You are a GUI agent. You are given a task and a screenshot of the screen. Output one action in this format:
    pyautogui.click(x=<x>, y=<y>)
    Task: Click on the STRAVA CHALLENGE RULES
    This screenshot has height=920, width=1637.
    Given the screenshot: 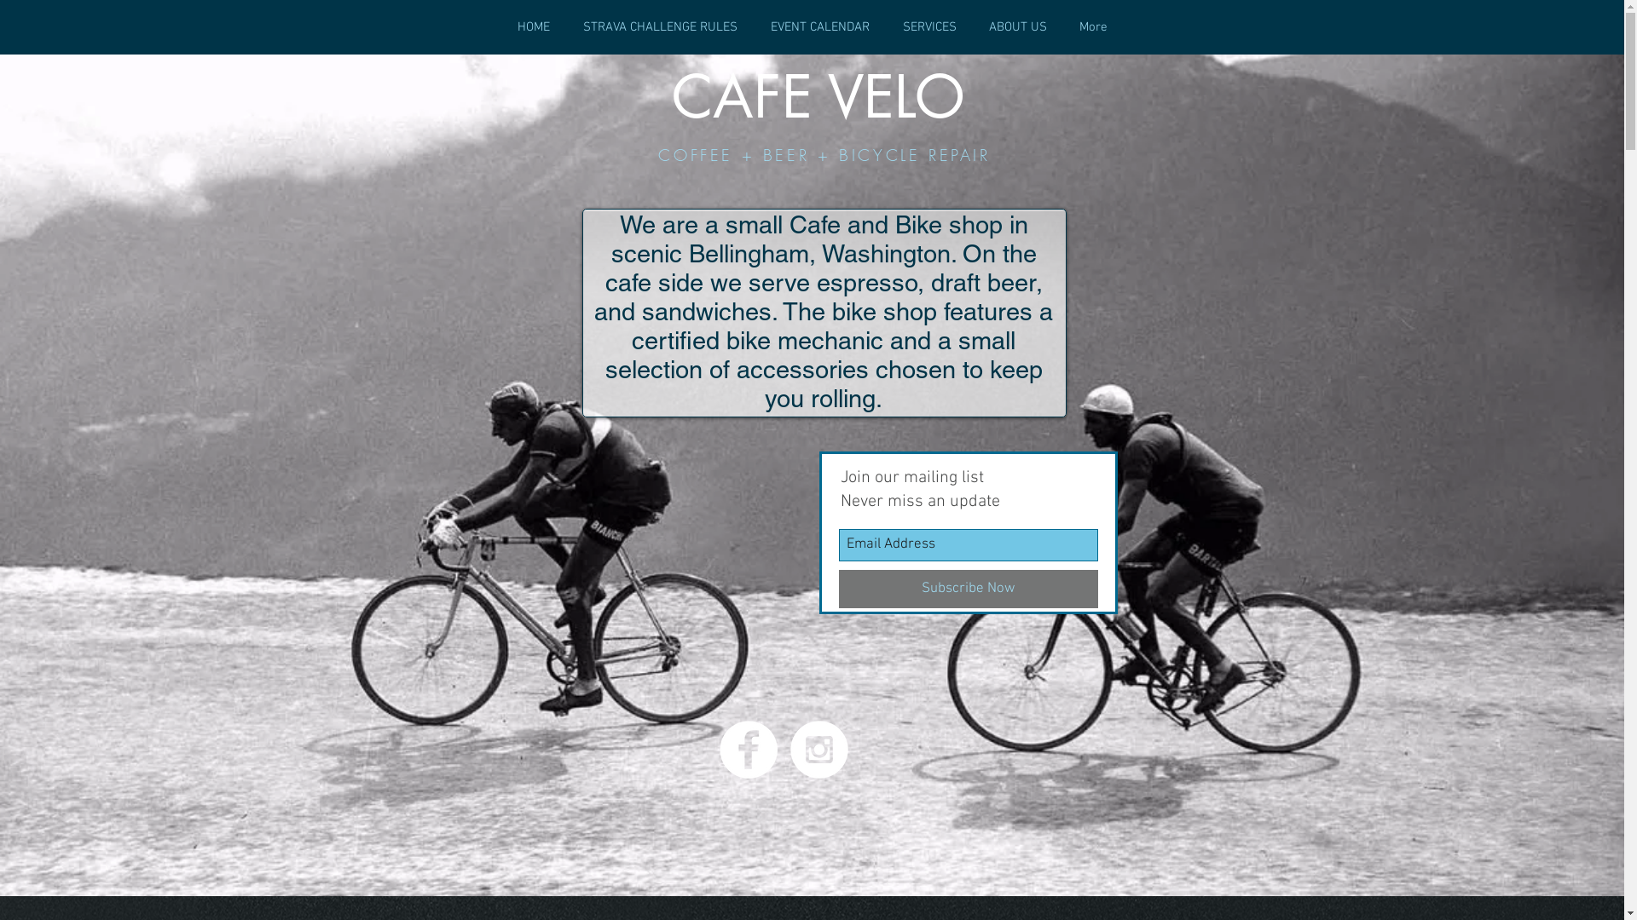 What is the action you would take?
    pyautogui.click(x=660, y=27)
    